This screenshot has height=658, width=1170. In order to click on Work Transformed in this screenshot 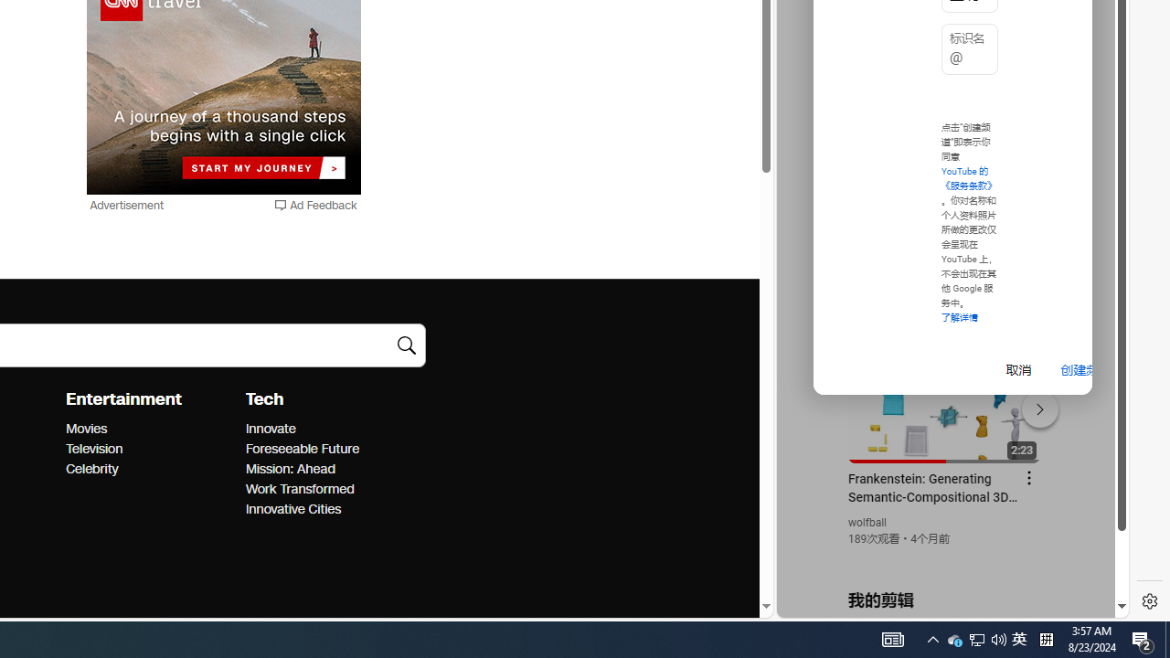, I will do `click(329, 490)`.